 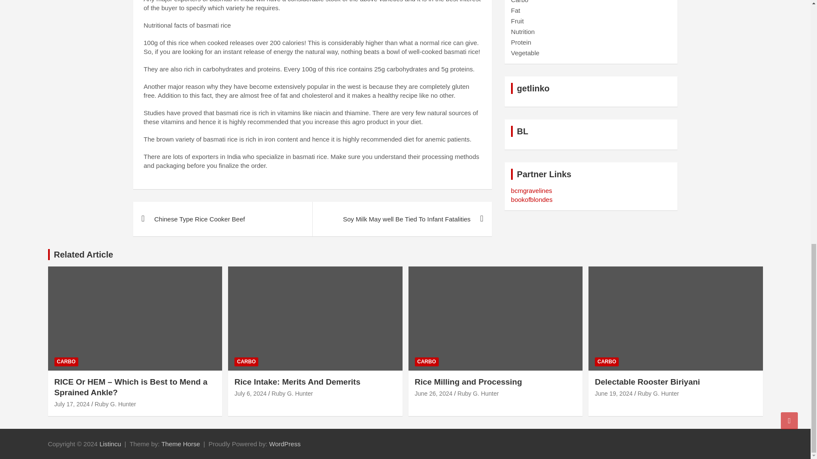 What do you see at coordinates (285, 444) in the screenshot?
I see `WordPress` at bounding box center [285, 444].